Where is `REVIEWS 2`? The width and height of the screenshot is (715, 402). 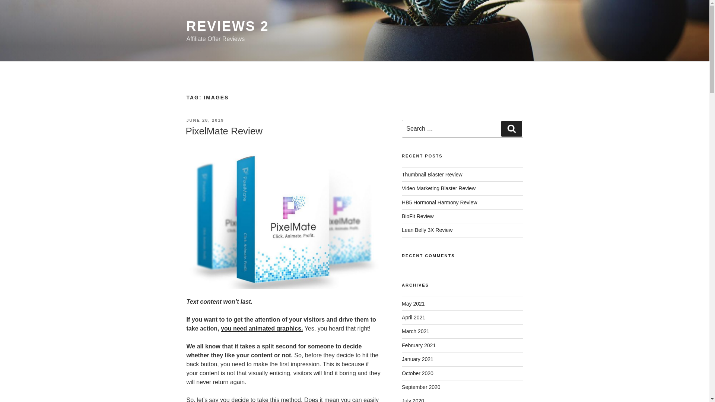
REVIEWS 2 is located at coordinates (227, 26).